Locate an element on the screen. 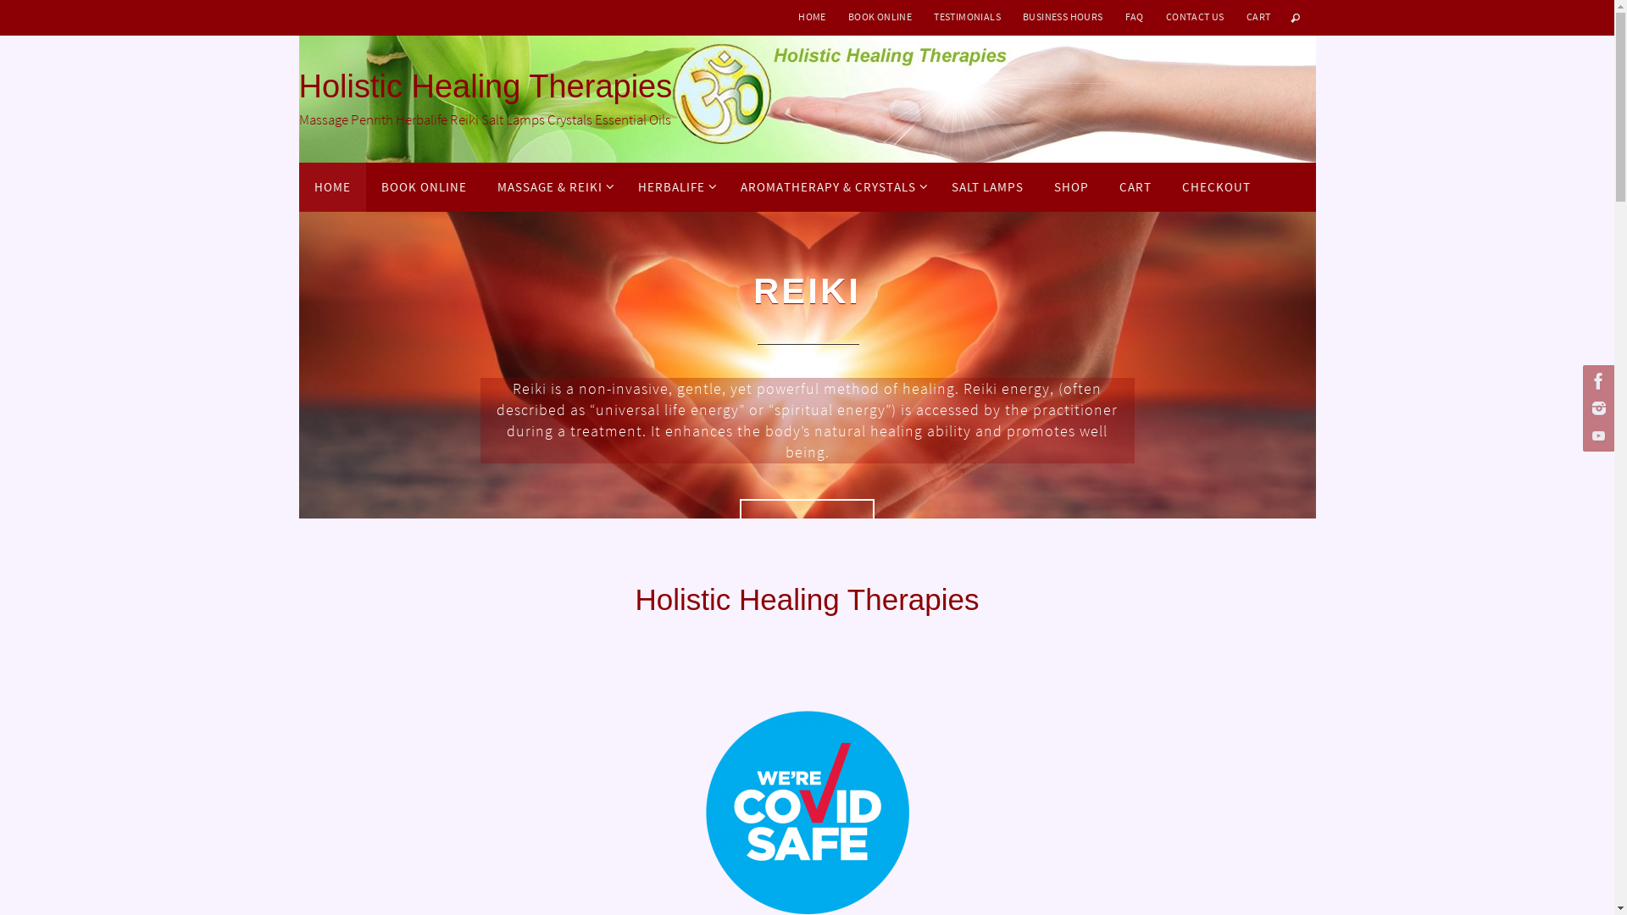 This screenshot has height=915, width=1627. SALT LAMPS is located at coordinates (986, 187).